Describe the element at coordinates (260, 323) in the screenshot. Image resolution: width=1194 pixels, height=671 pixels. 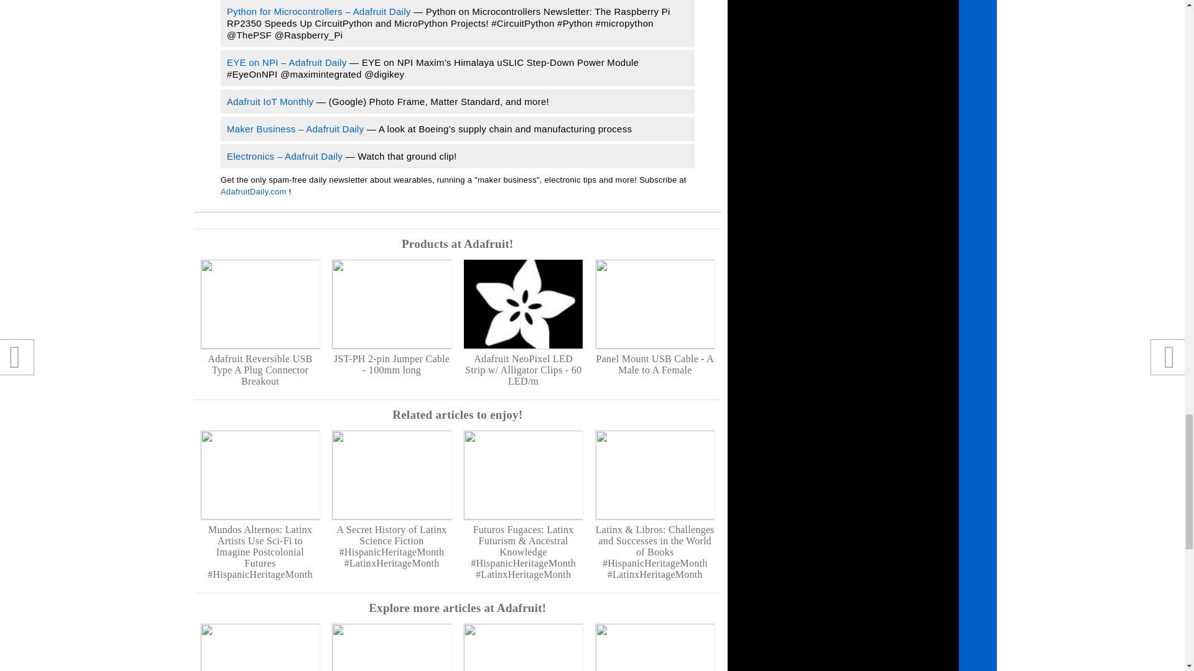
I see `Adafruit Reversible USB Type A Plug Connector Breakout` at that location.